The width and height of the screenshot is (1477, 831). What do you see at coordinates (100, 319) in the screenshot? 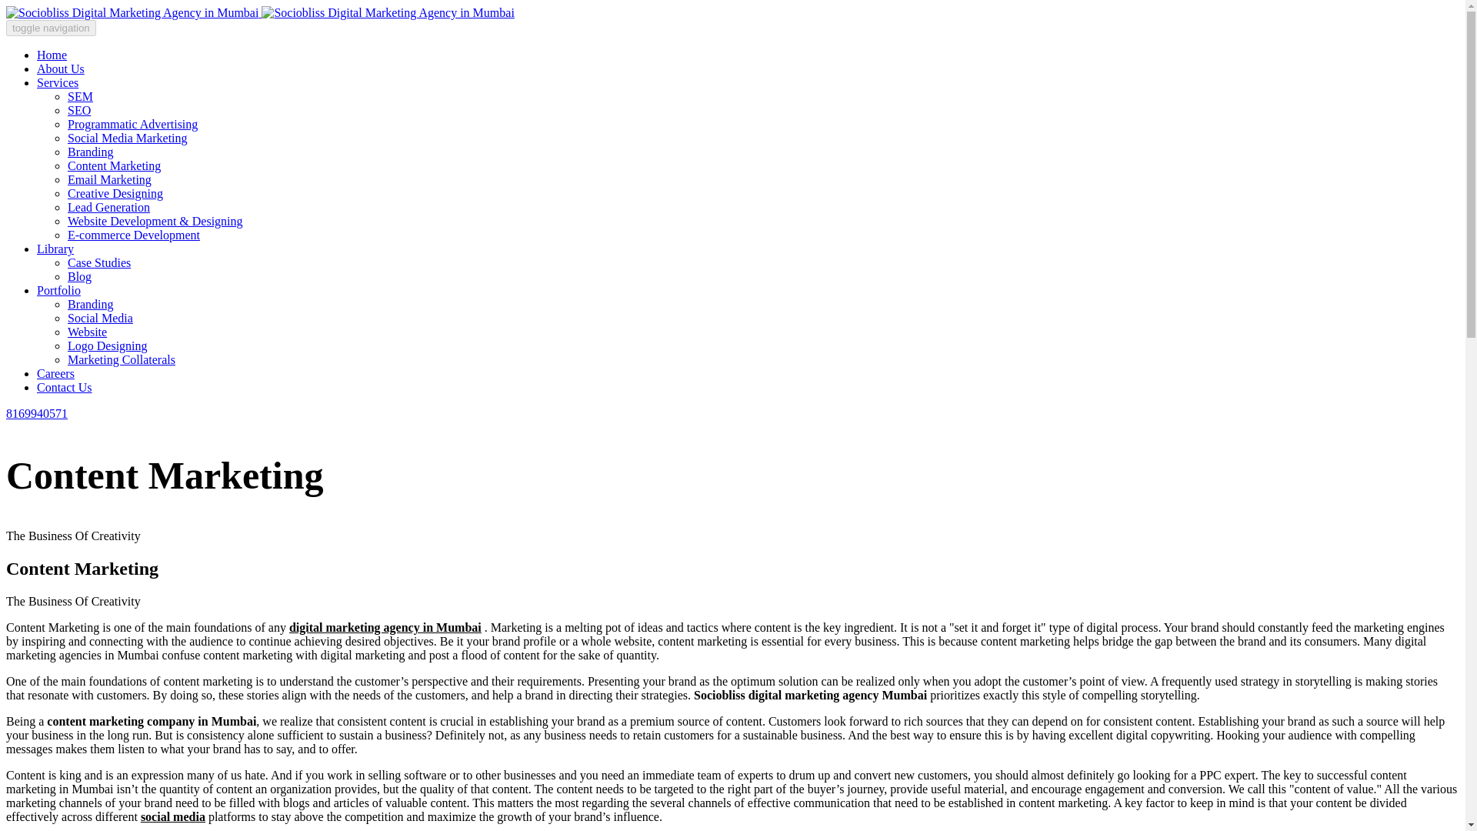
I see `Social Media` at bounding box center [100, 319].